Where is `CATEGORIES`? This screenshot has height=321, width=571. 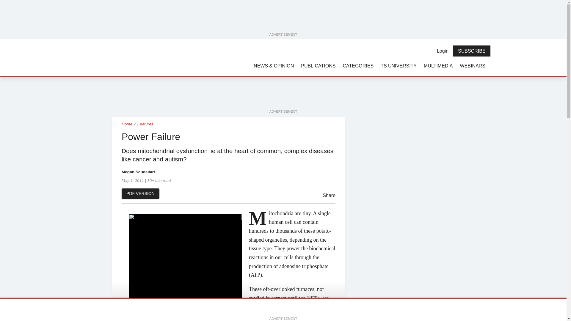 CATEGORIES is located at coordinates (358, 65).